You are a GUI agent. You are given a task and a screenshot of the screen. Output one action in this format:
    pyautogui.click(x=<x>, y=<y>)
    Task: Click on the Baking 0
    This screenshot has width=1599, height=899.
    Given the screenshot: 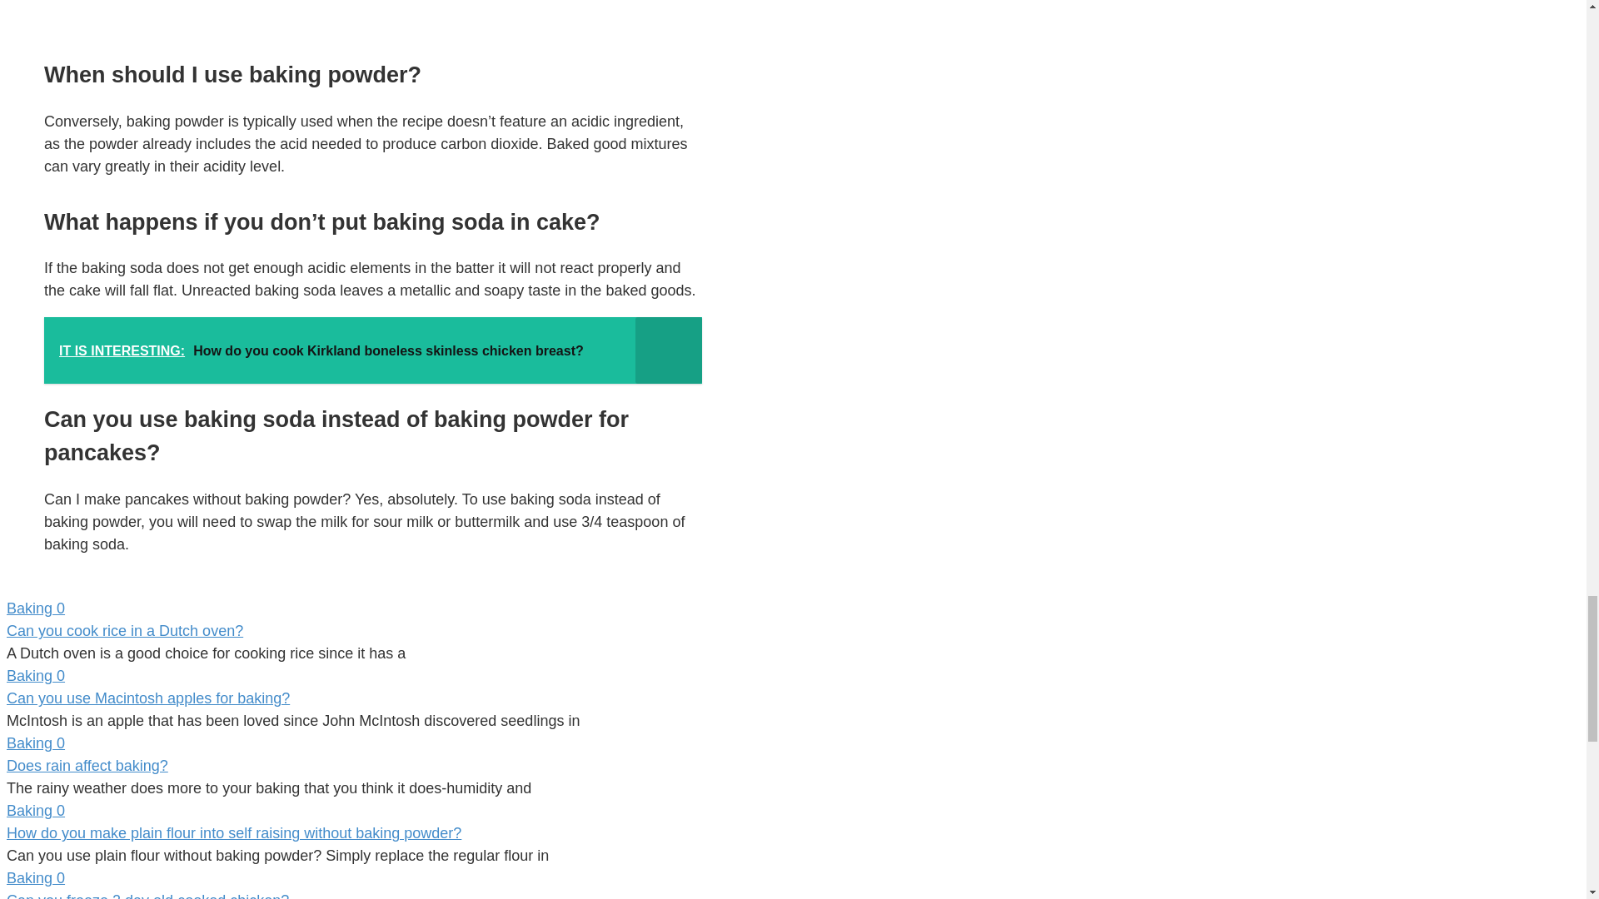 What is the action you would take?
    pyautogui.click(x=353, y=609)
    